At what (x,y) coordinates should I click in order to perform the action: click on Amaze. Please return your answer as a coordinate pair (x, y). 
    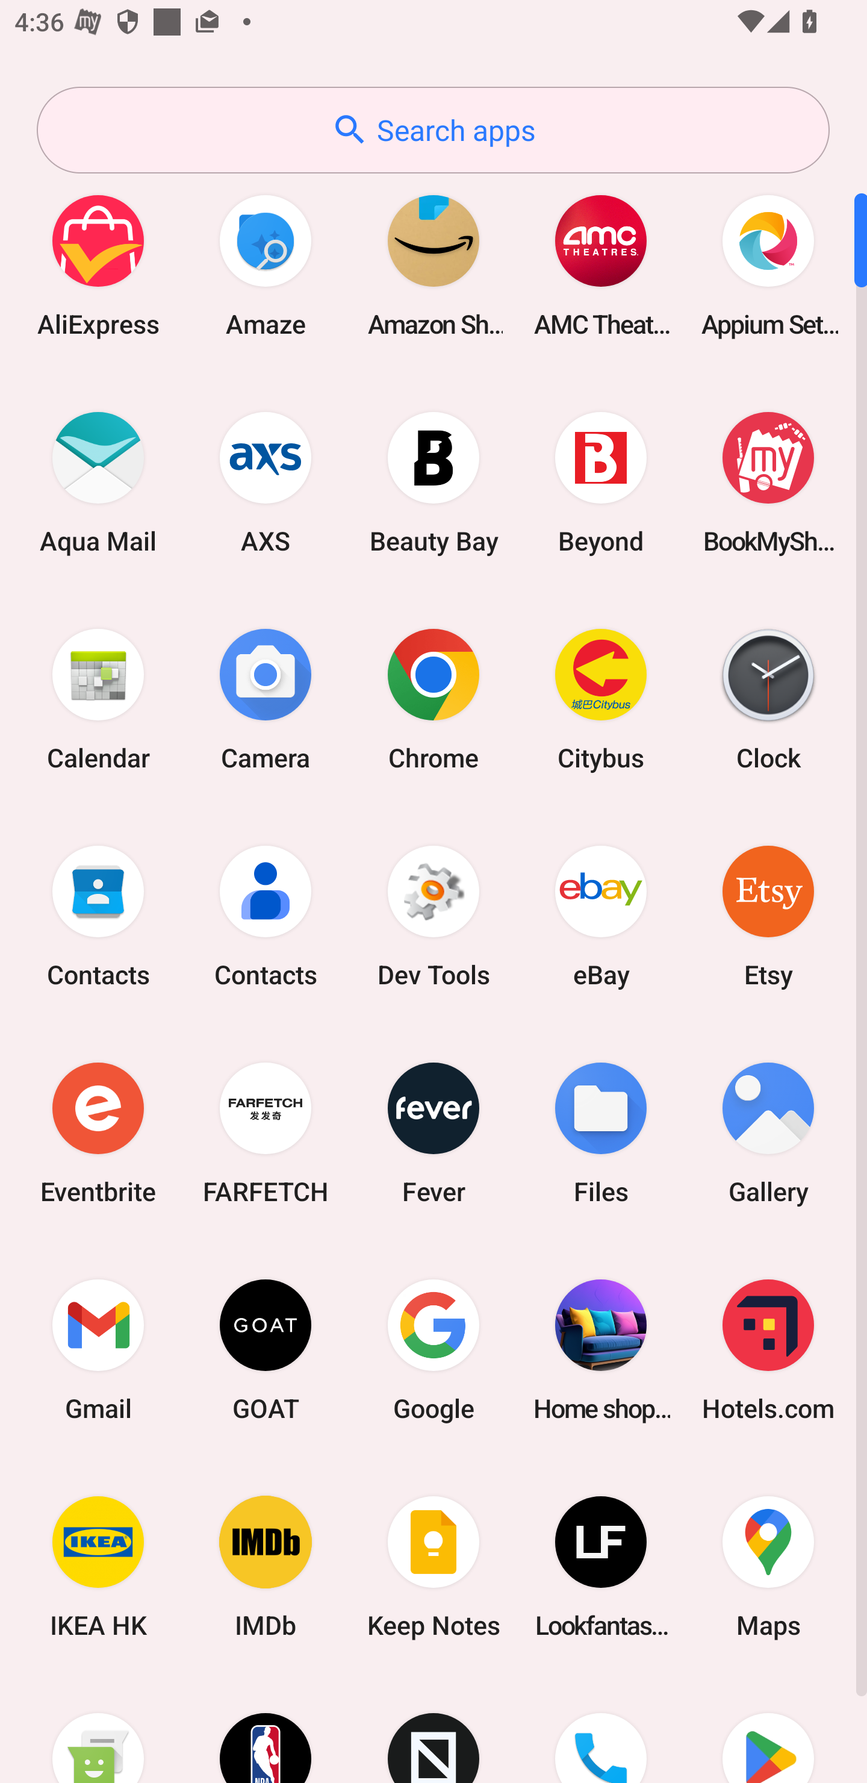
    Looking at the image, I should click on (266, 265).